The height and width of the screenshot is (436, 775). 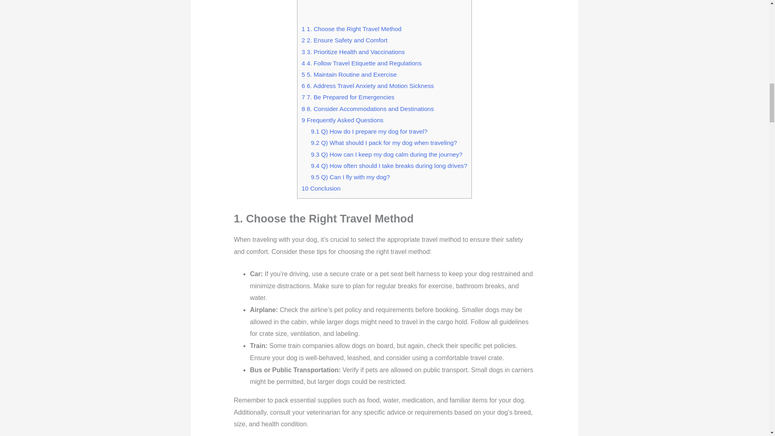 What do you see at coordinates (344, 40) in the screenshot?
I see `2 2. Ensure Safety and Comfort` at bounding box center [344, 40].